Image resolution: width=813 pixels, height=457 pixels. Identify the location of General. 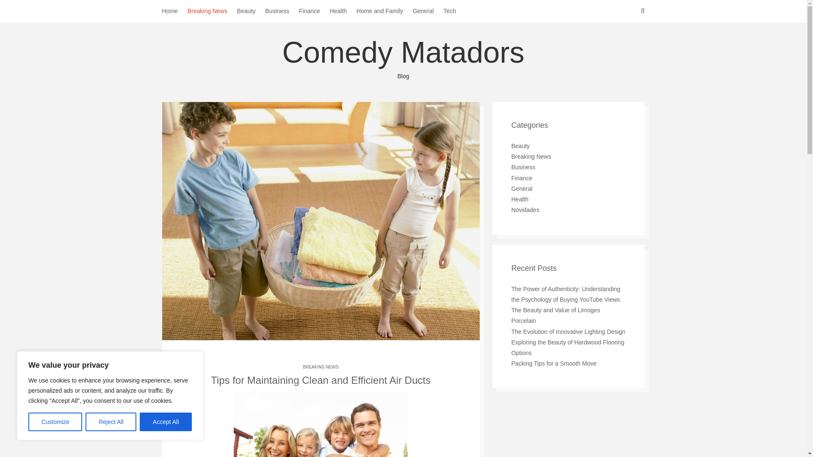
(429, 11).